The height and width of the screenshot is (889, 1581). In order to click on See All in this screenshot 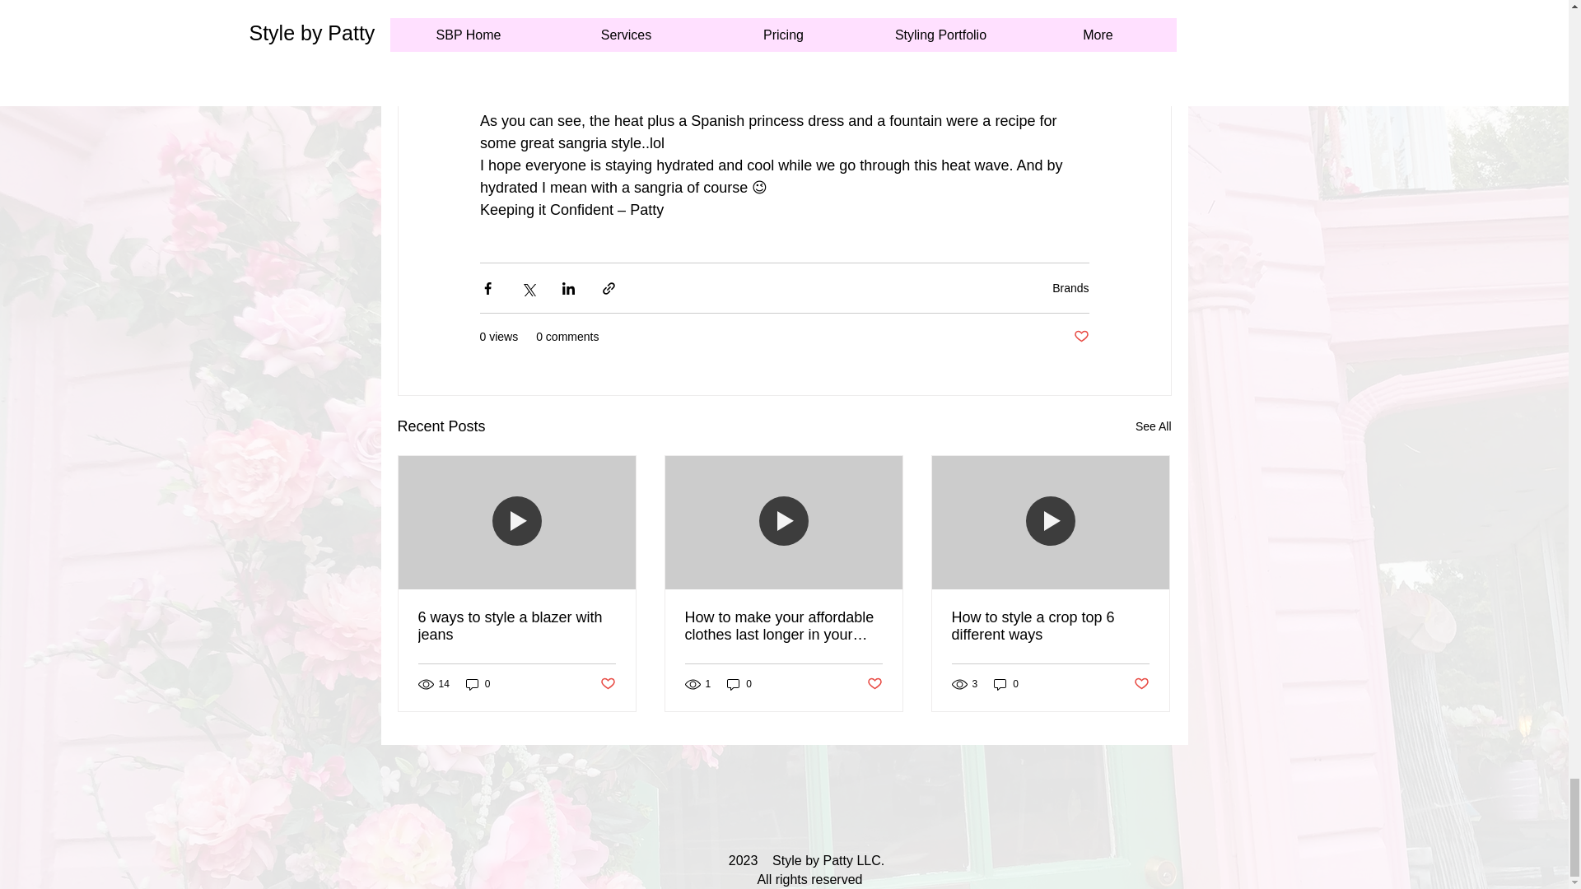, I will do `click(1153, 426)`.